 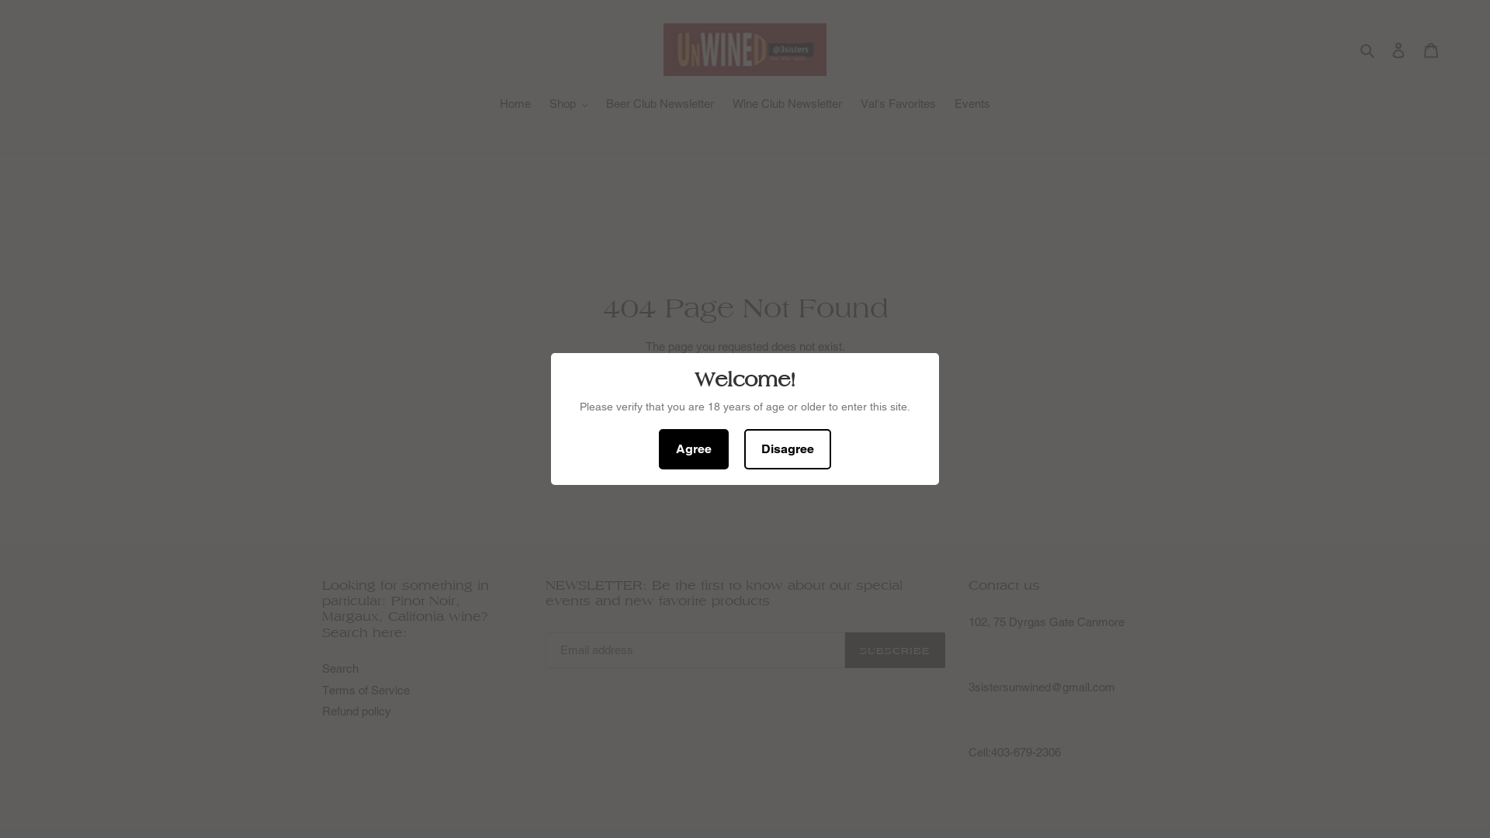 I want to click on Refund policy, so click(x=357, y=711).